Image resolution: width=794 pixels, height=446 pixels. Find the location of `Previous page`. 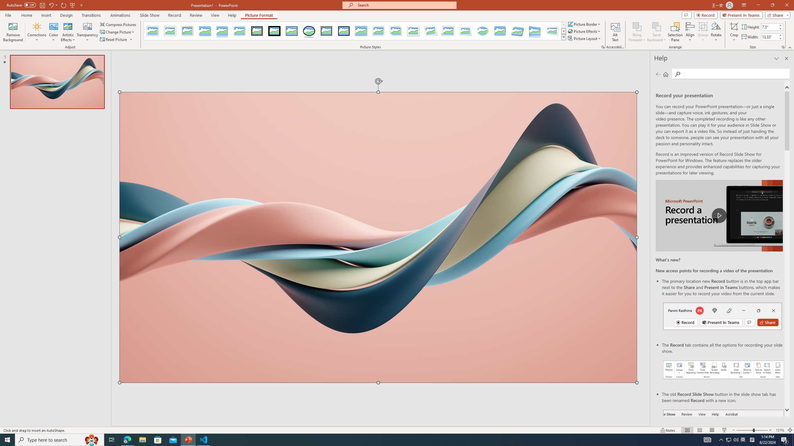

Previous page is located at coordinates (658, 74).